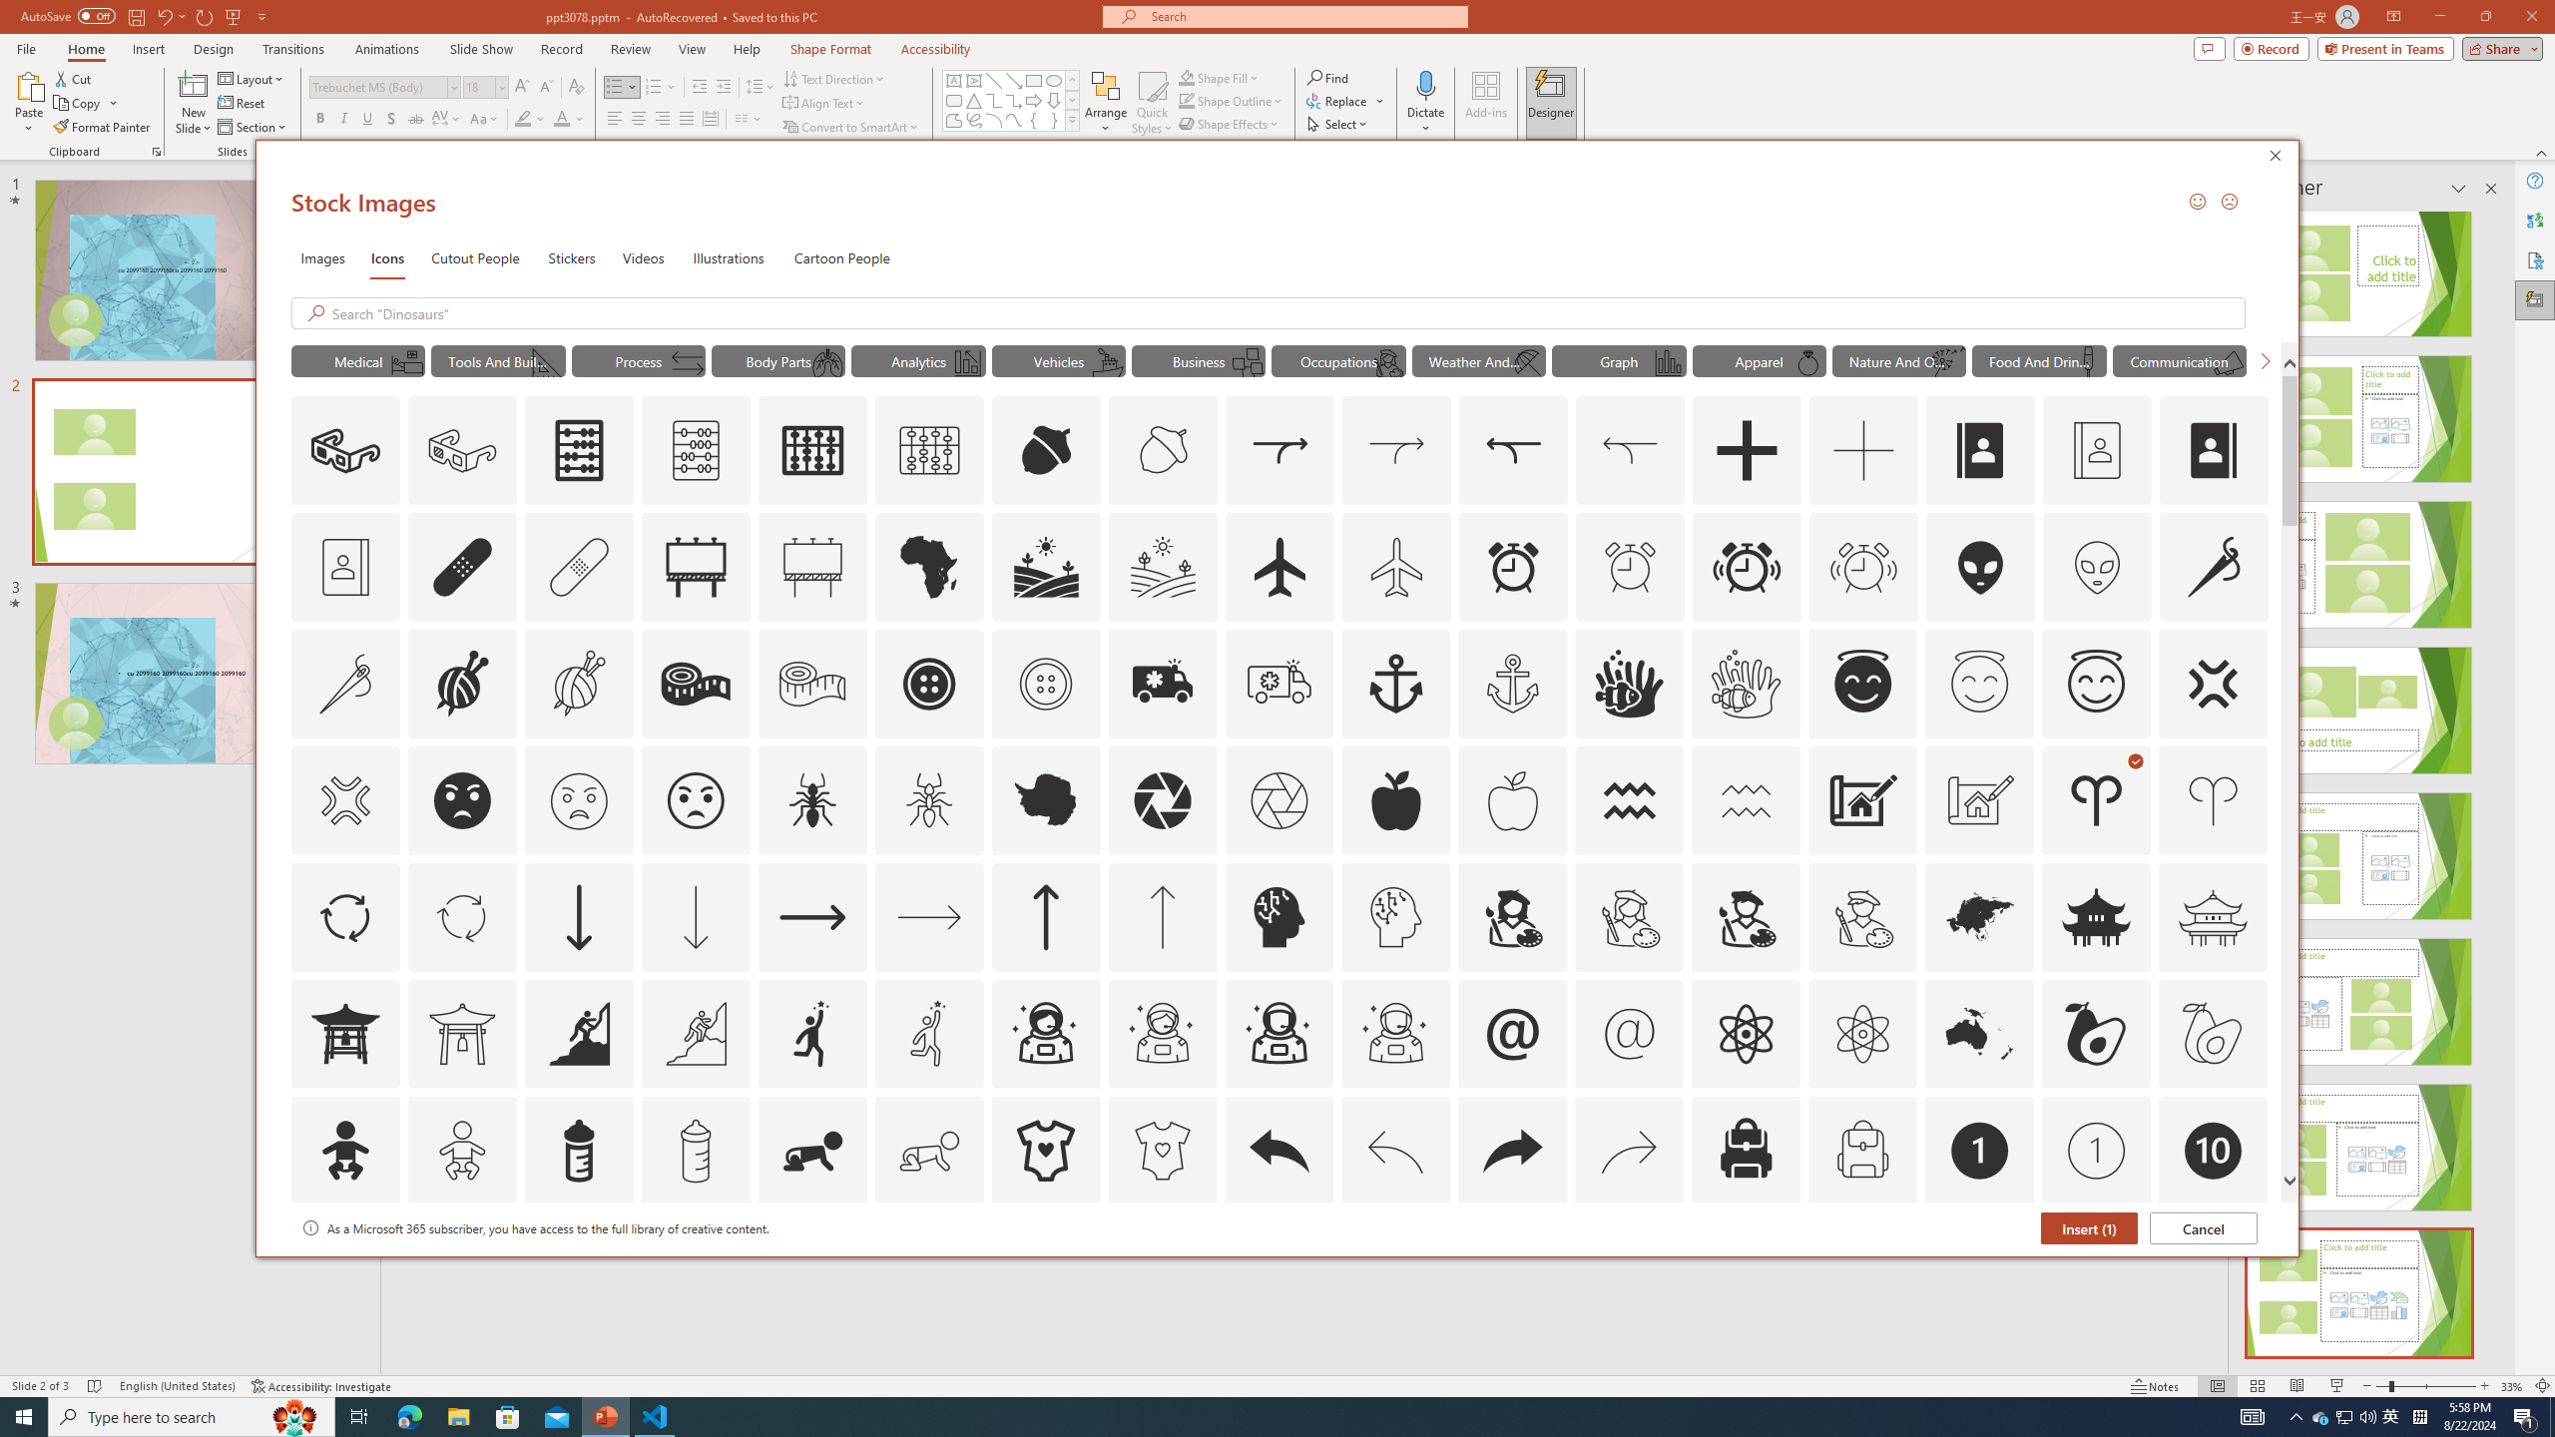  I want to click on "Weather And Seasons" Icons., so click(1479, 360).